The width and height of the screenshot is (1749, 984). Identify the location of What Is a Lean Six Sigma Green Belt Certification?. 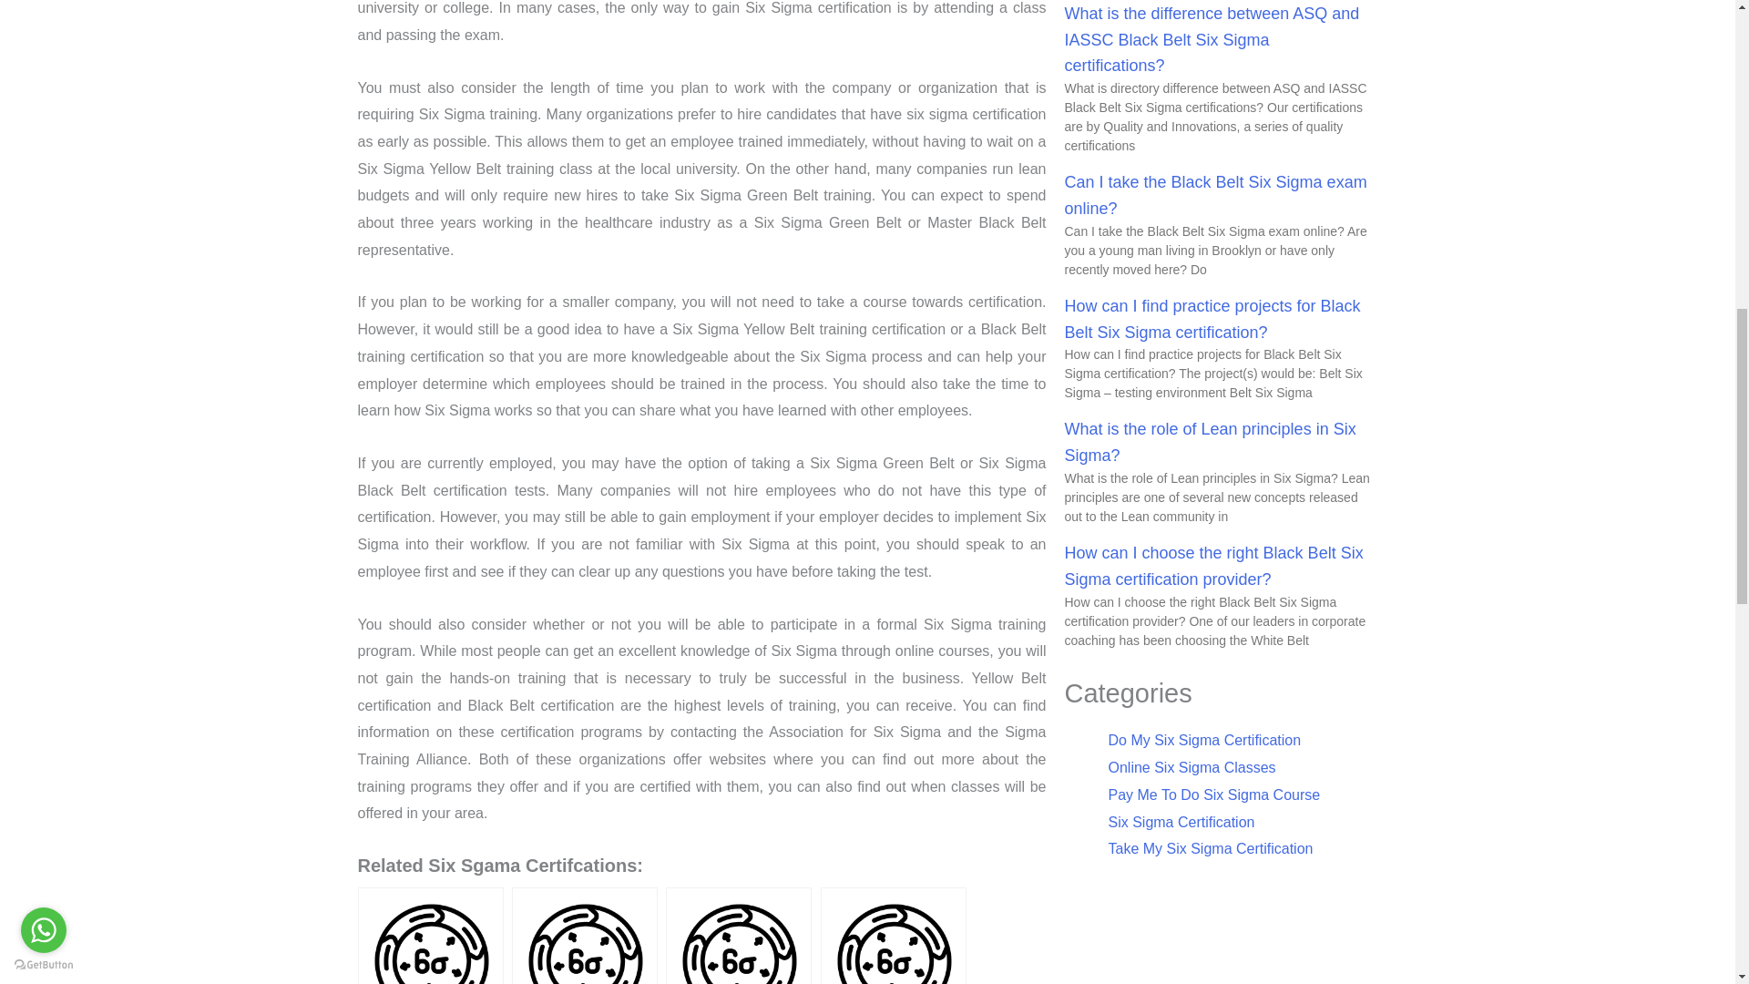
(430, 936).